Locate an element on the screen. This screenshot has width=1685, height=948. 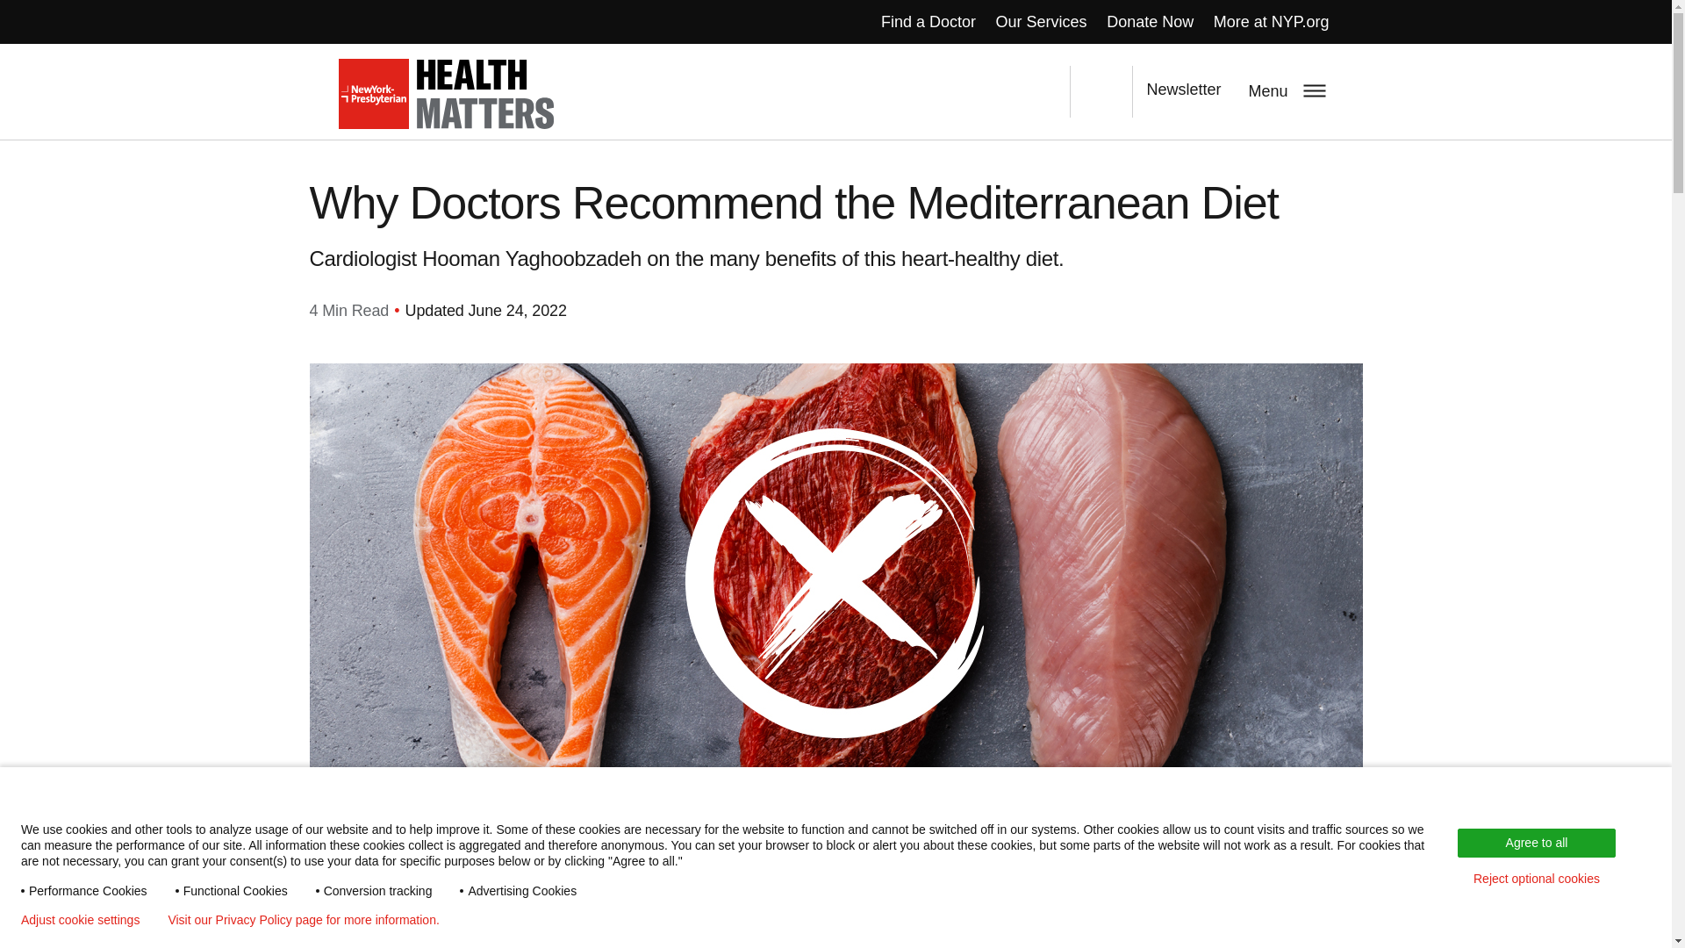
Follow us on Instagram is located at coordinates (1038, 91).